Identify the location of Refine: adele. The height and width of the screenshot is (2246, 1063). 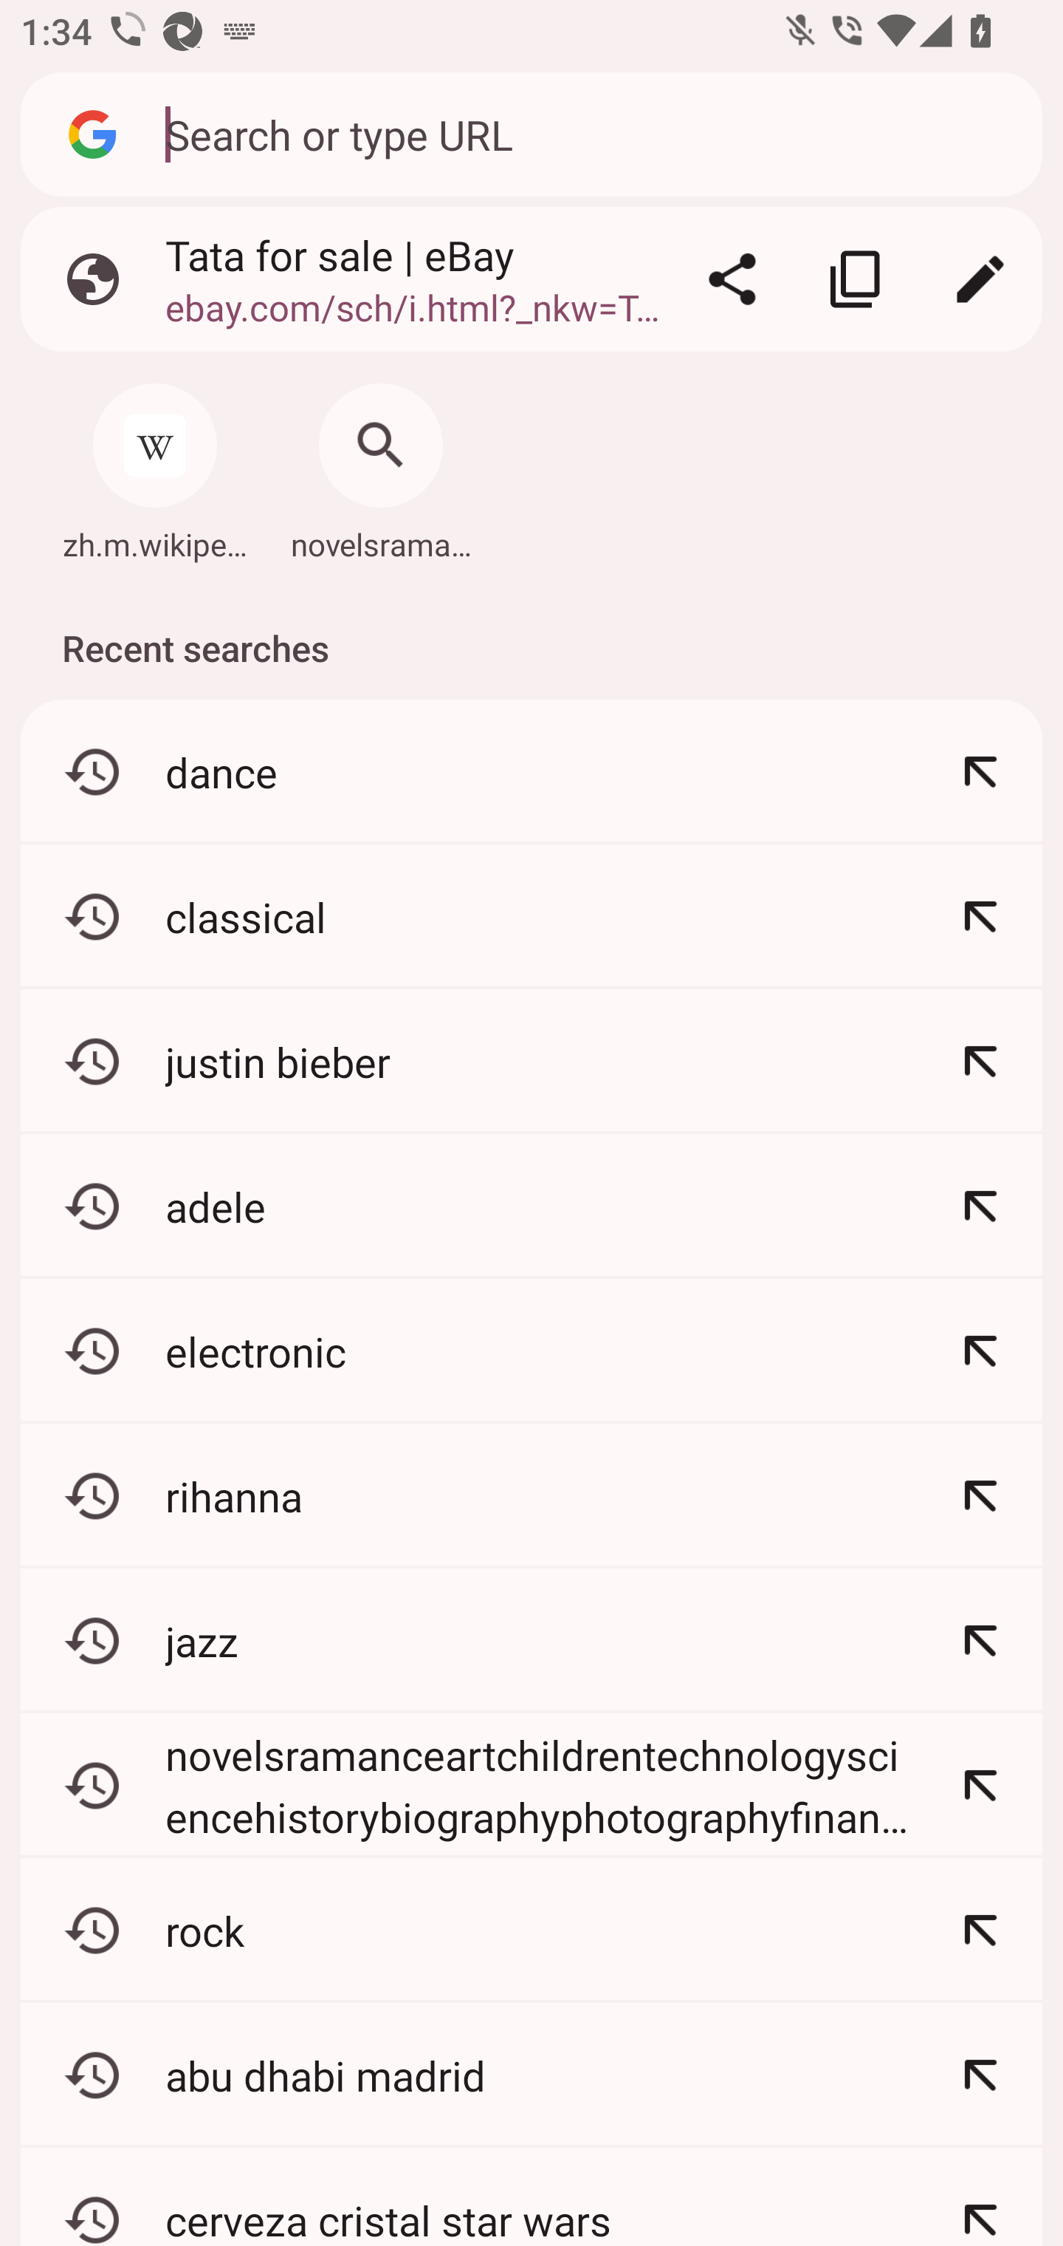
(980, 1206).